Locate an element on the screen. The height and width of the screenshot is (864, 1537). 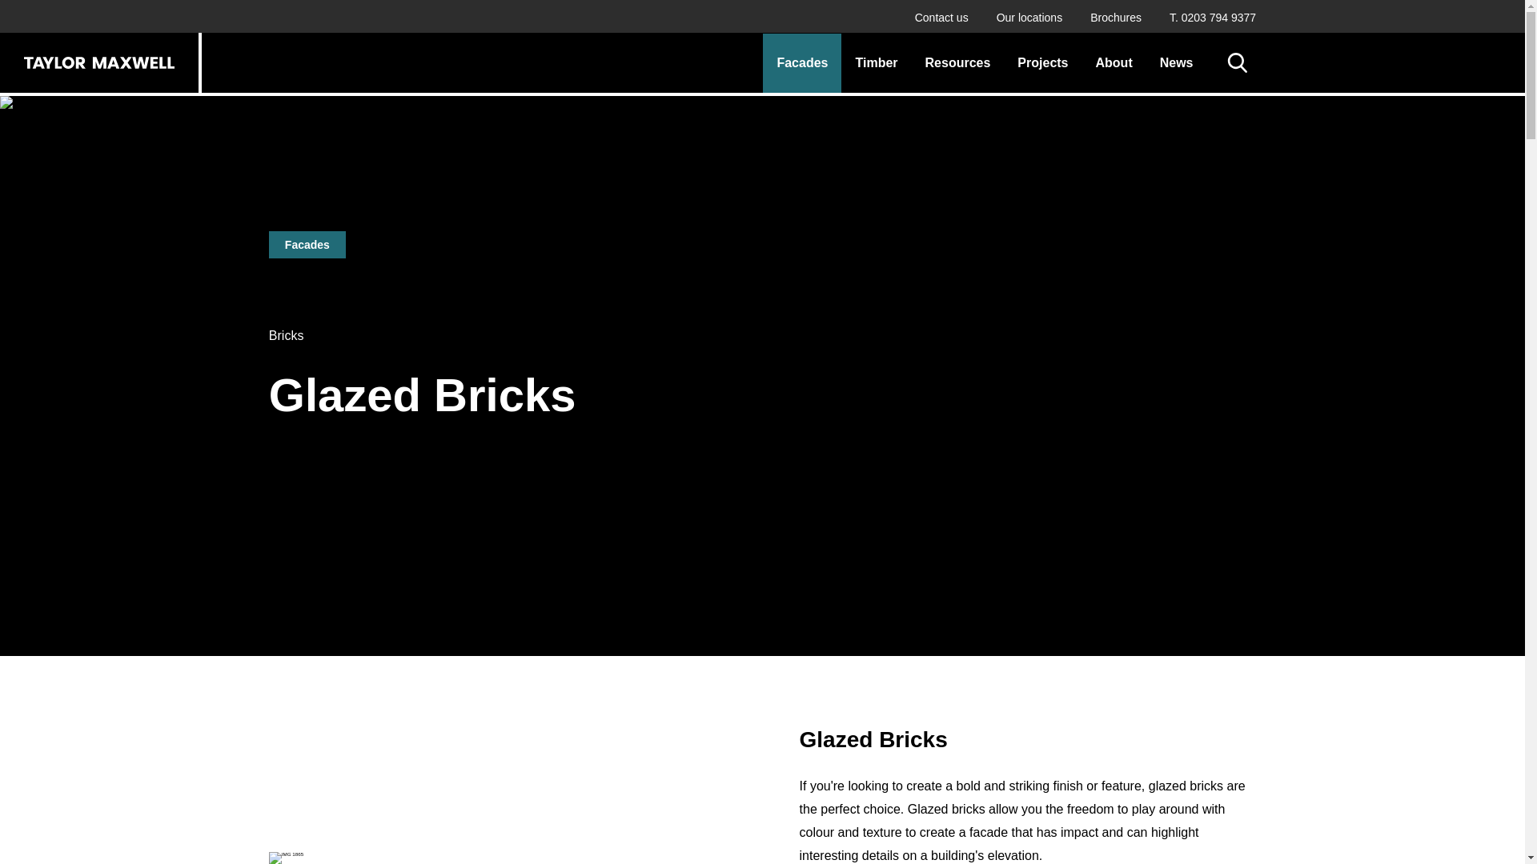
Back to Home is located at coordinates (99, 62).